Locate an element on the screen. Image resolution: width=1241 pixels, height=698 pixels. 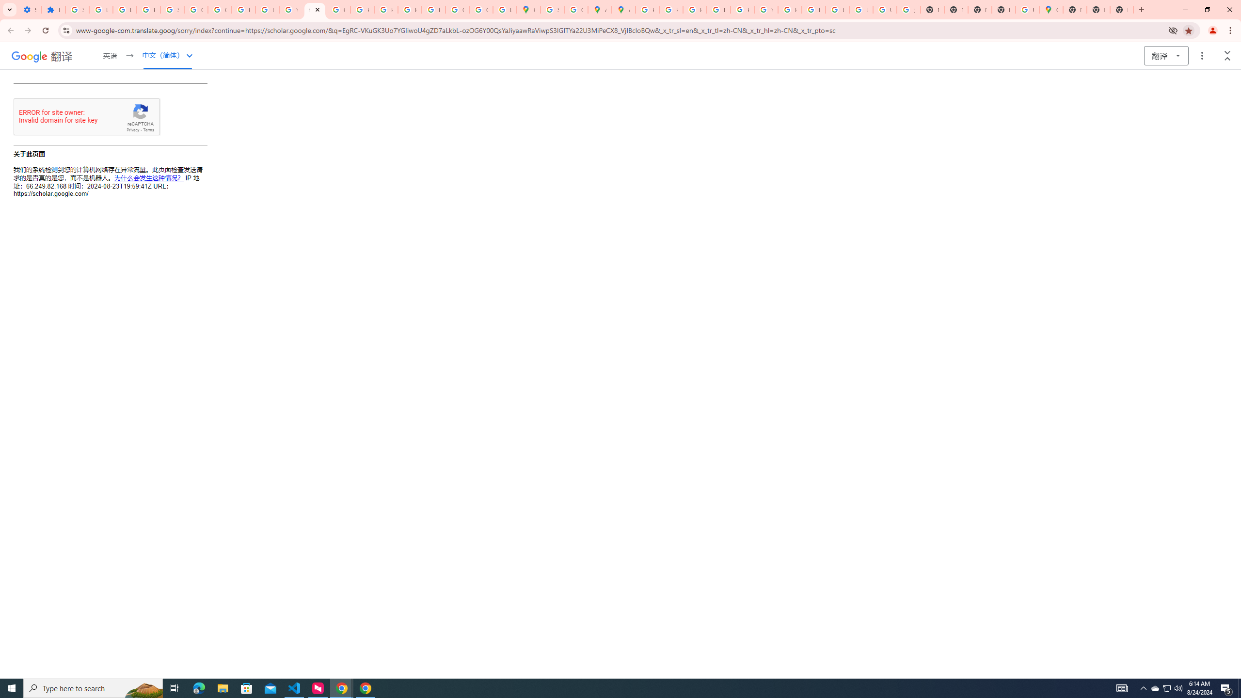
New Tab is located at coordinates (1003, 10).